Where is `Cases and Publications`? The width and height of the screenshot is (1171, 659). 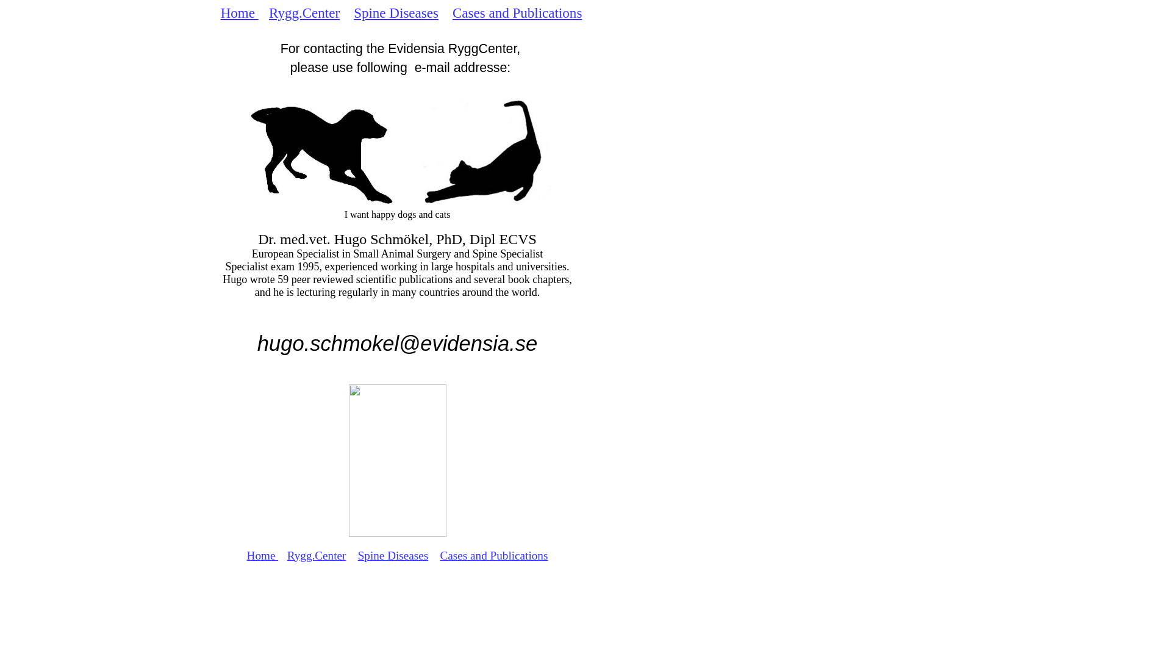 Cases and Publications is located at coordinates (517, 13).